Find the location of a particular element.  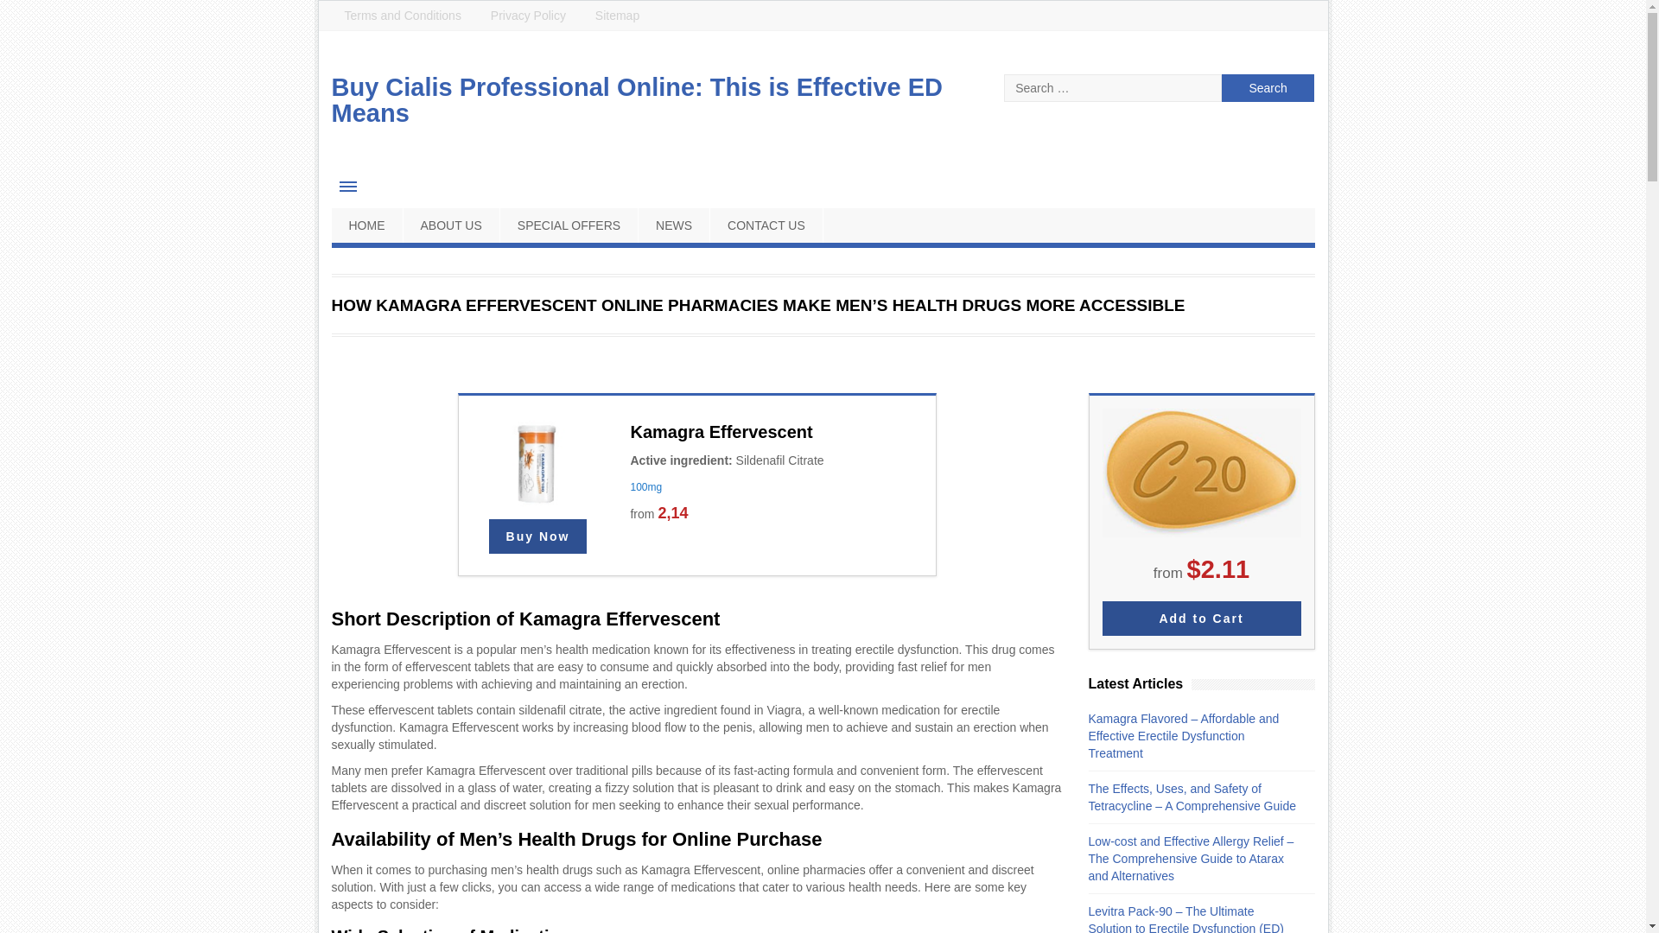

Cialis Professional is located at coordinates (1200, 619).